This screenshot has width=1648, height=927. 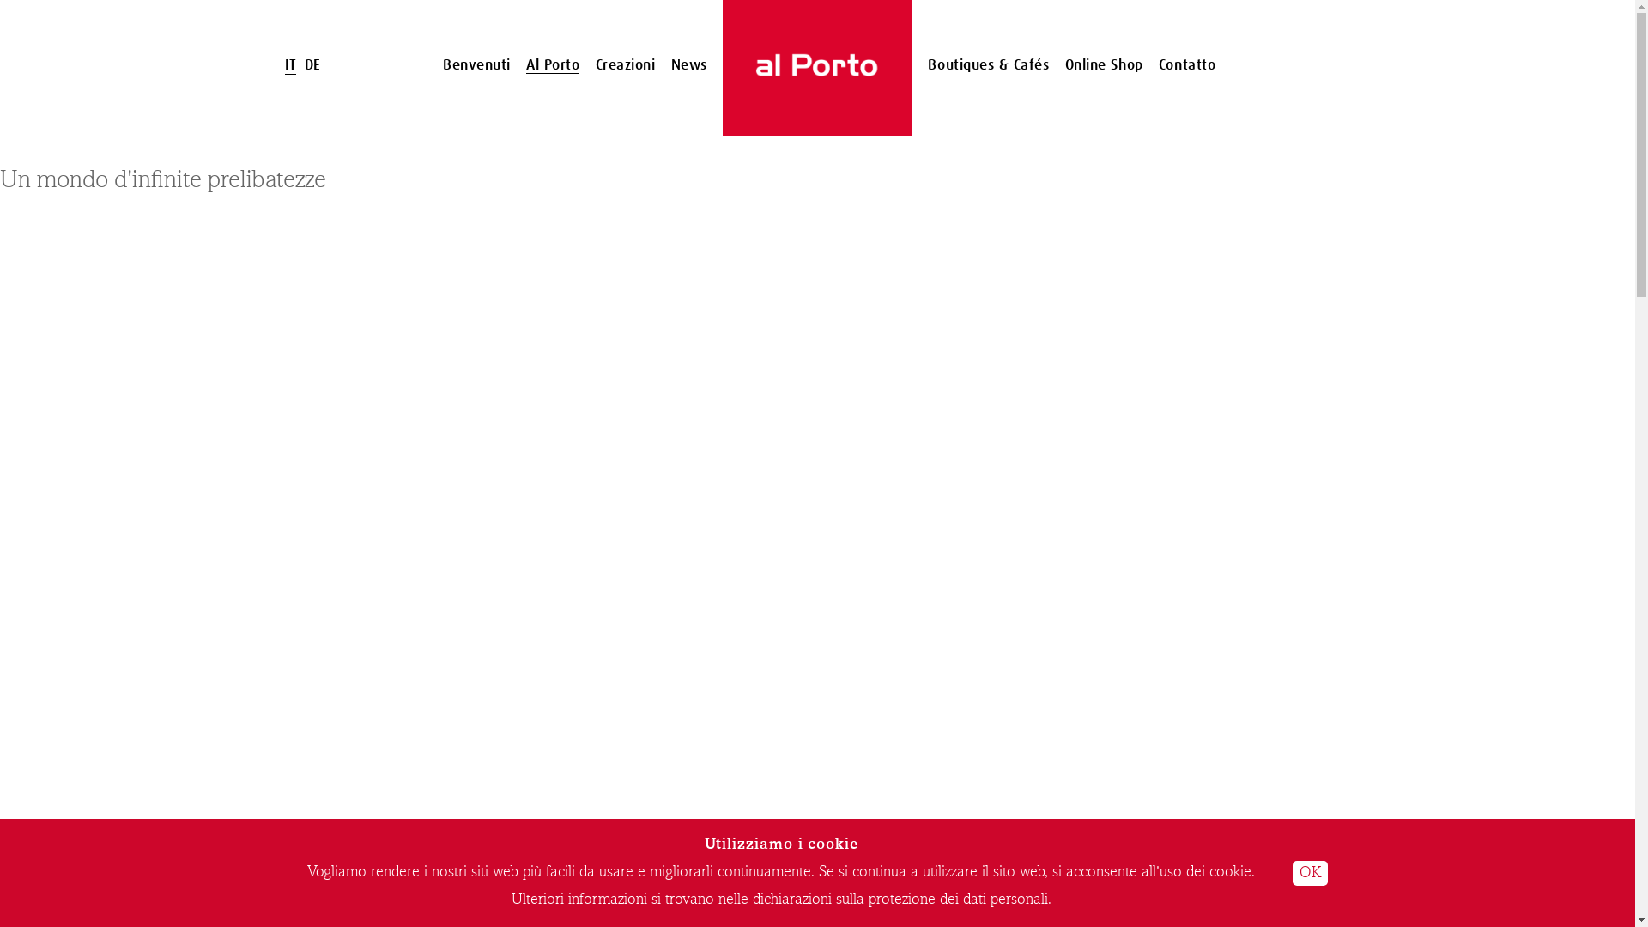 I want to click on DE, so click(x=312, y=65).